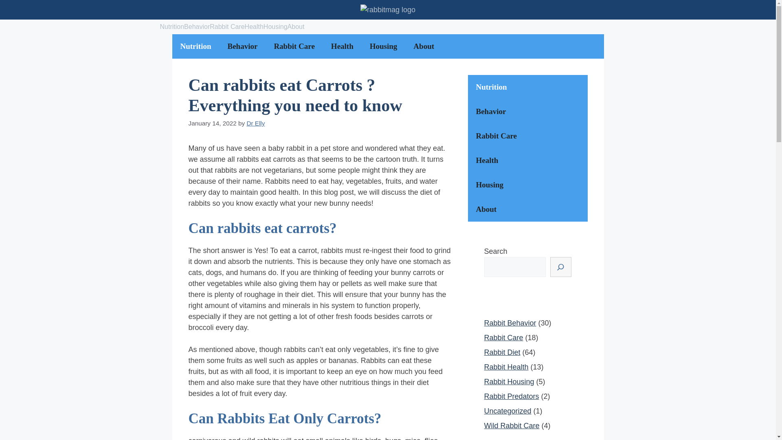  I want to click on Rabbit Diet, so click(502, 352).